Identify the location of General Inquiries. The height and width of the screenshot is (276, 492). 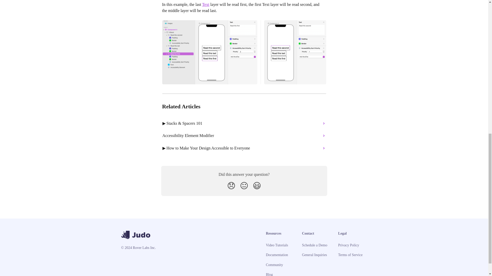
(314, 255).